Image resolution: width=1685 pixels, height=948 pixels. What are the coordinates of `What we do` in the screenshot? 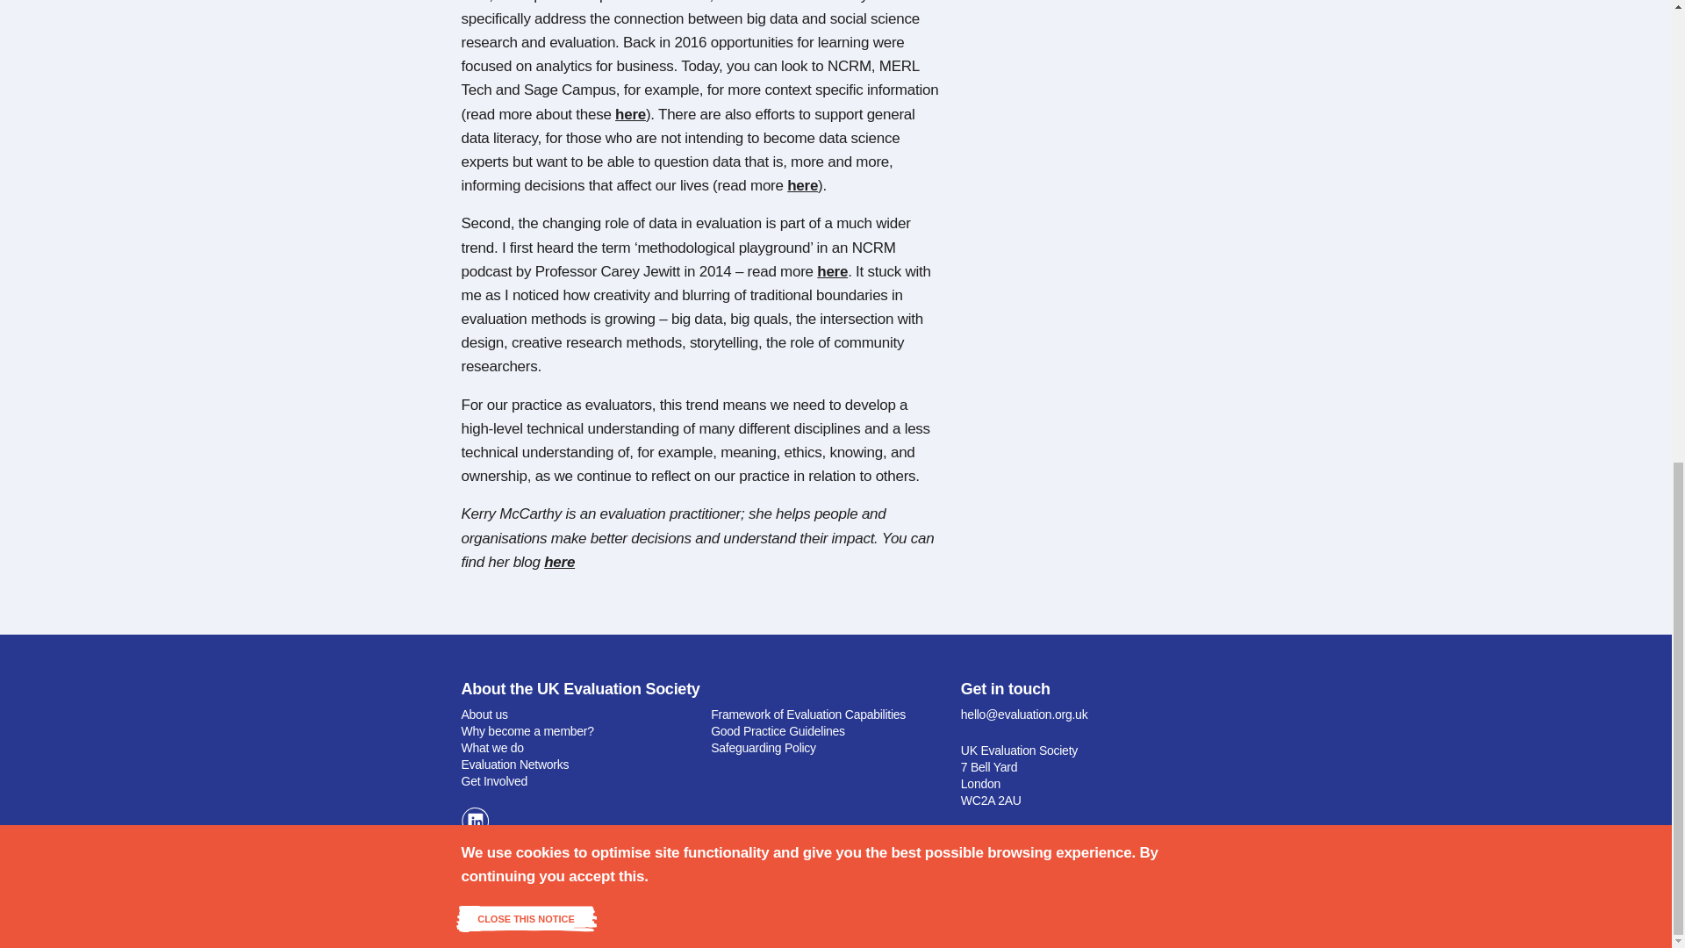 It's located at (493, 747).